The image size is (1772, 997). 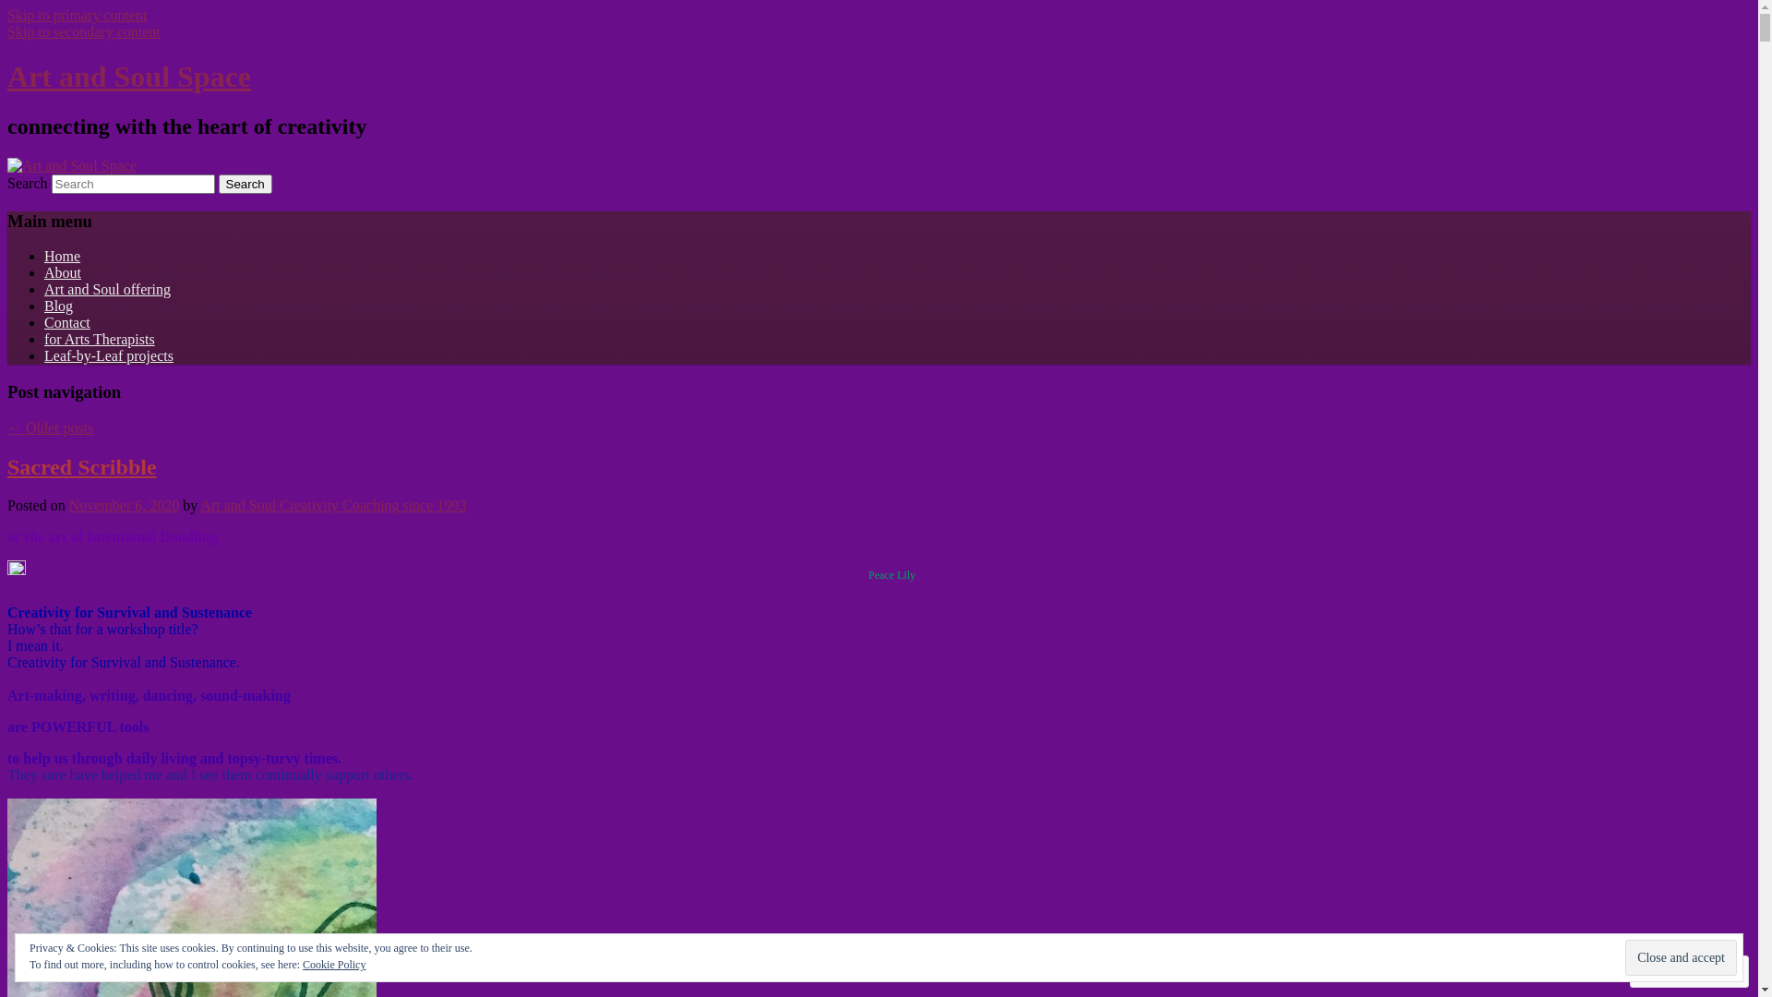 What do you see at coordinates (100, 340) in the screenshot?
I see `for Arts Therapists` at bounding box center [100, 340].